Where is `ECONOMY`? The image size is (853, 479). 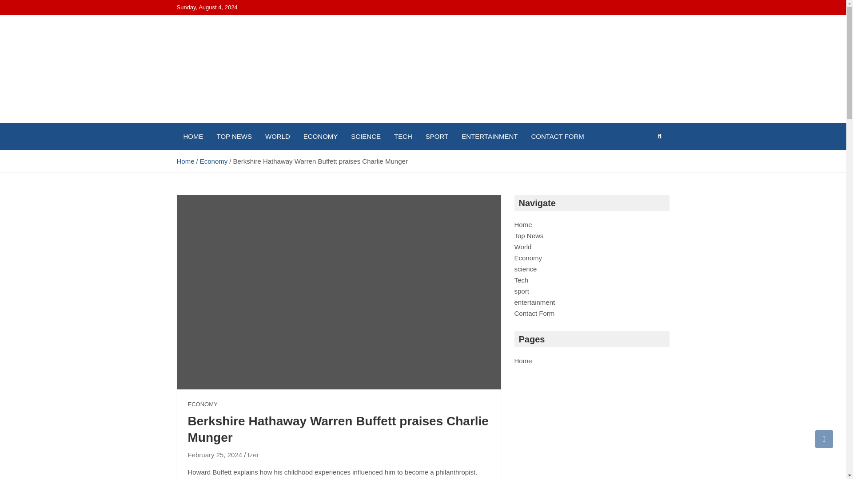 ECONOMY is located at coordinates (321, 136).